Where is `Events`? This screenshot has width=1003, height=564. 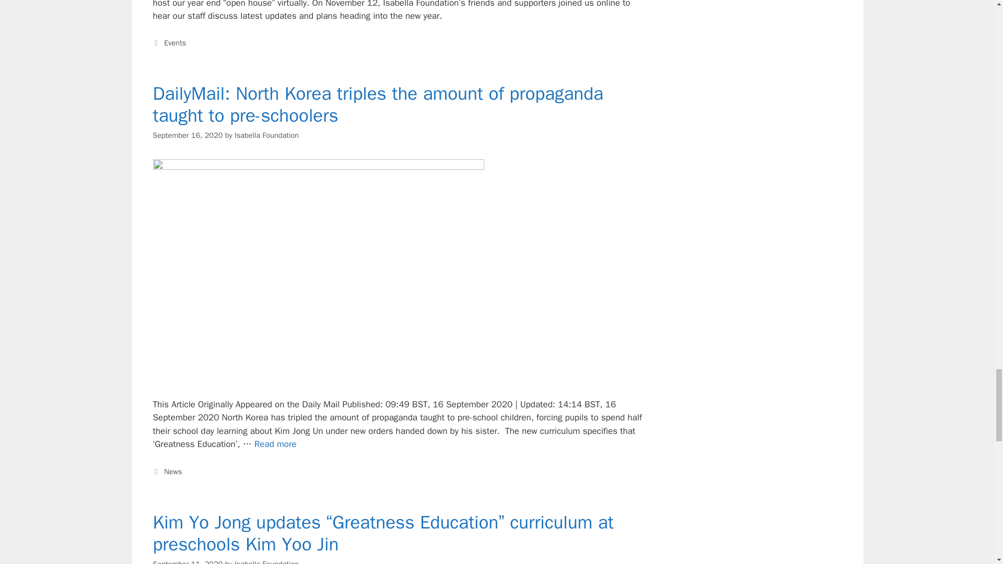 Events is located at coordinates (174, 43).